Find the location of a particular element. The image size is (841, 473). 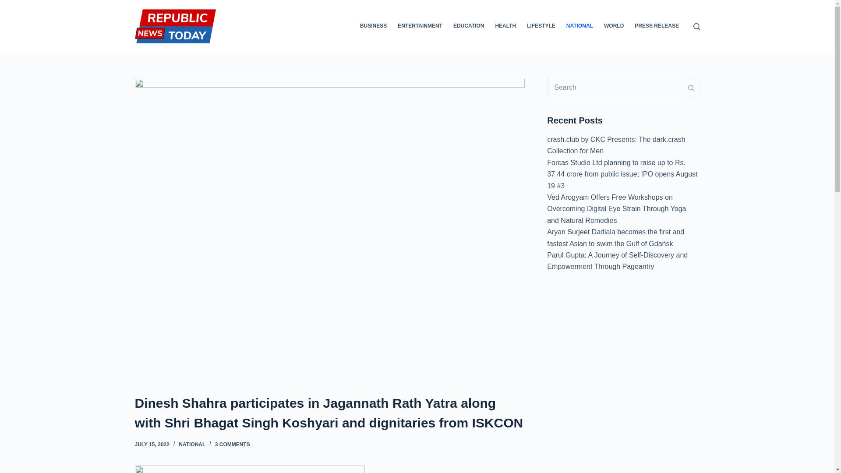

PRESS RELEASE is located at coordinates (657, 26).